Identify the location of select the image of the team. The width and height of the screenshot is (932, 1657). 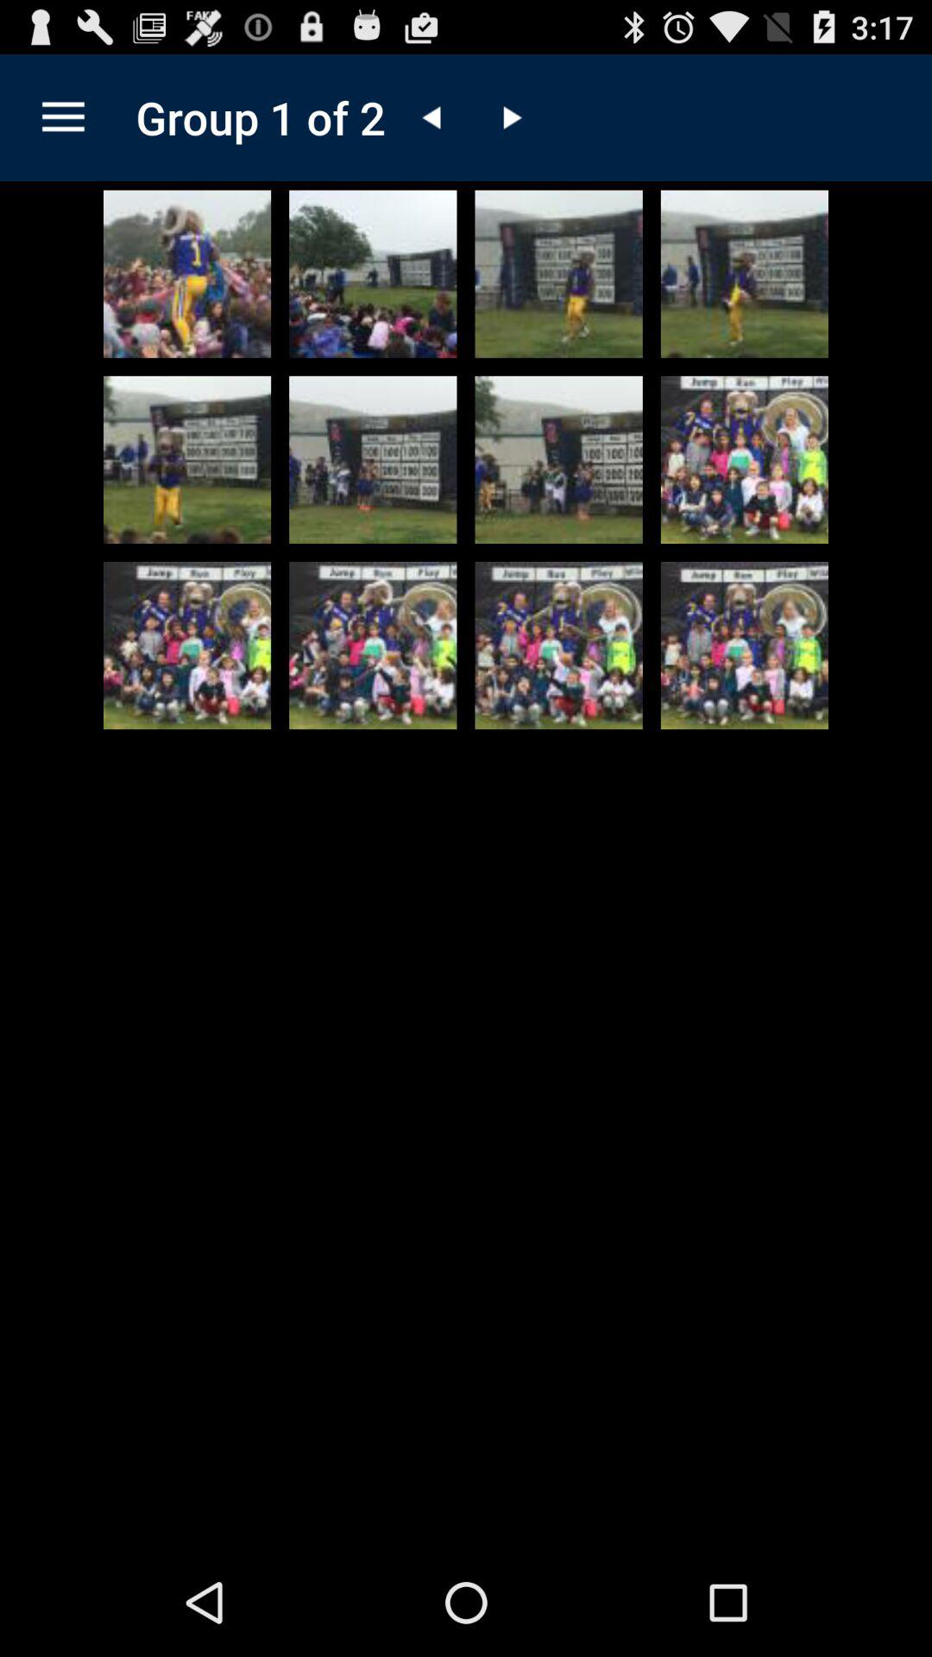
(744, 459).